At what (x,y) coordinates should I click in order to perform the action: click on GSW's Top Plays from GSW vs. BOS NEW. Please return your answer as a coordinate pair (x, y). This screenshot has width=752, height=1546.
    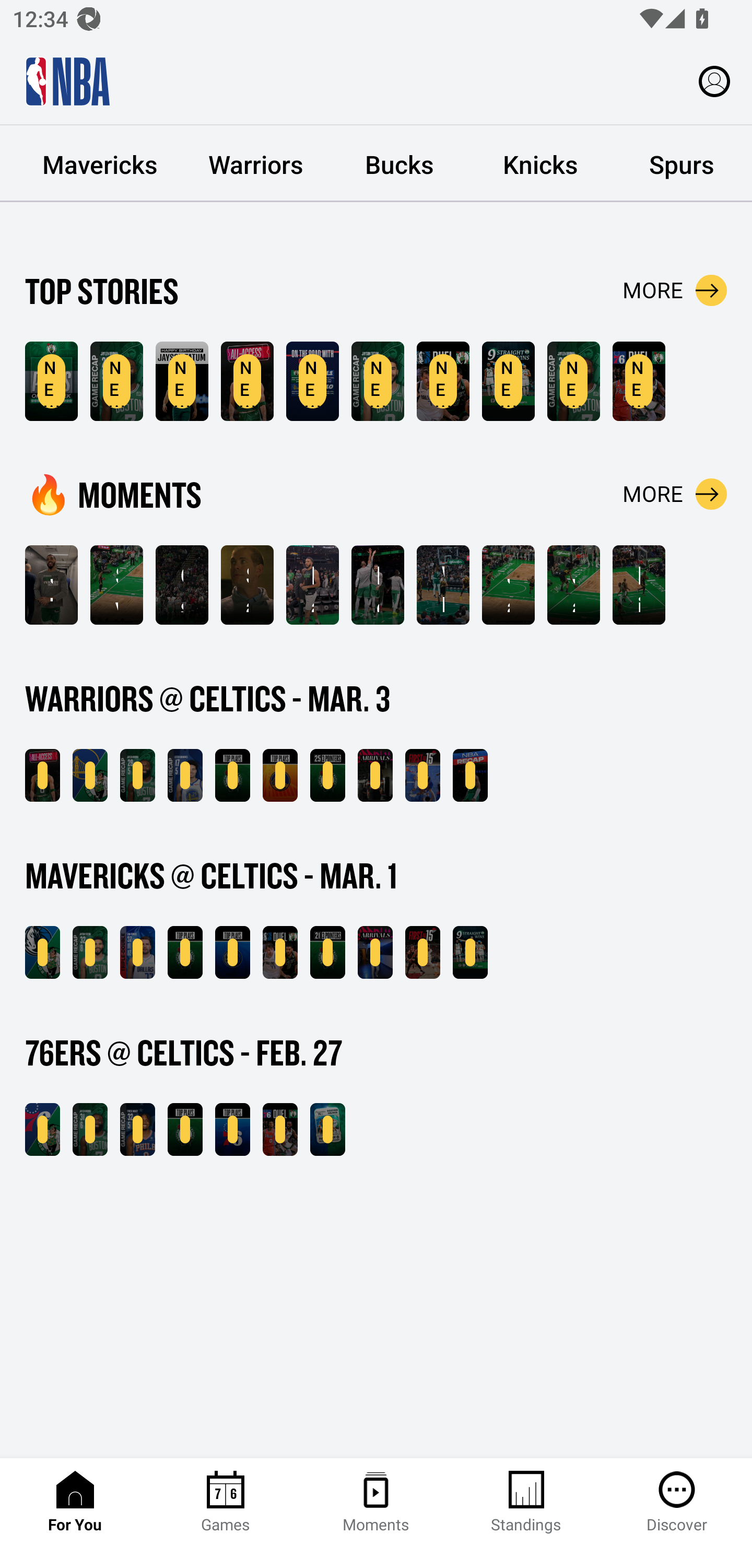
    Looking at the image, I should click on (280, 775).